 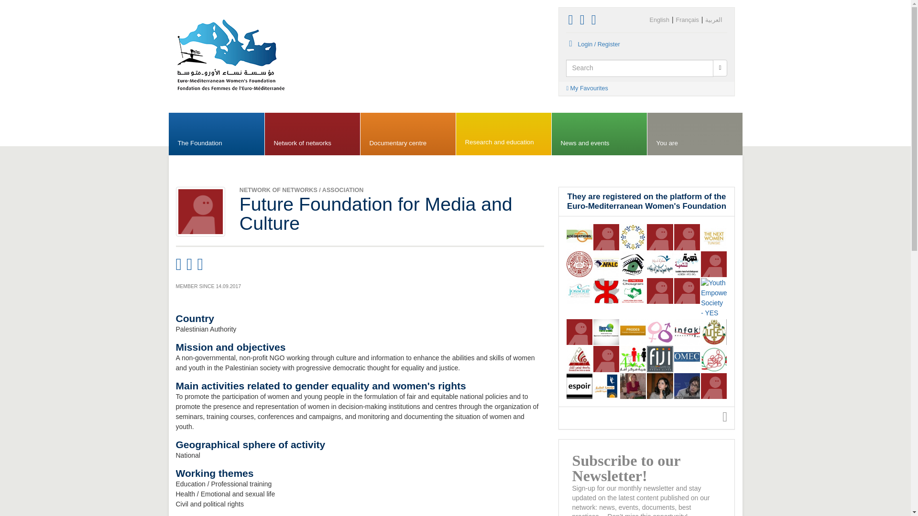 What do you see at coordinates (599, 134) in the screenshot?
I see `News and events` at bounding box center [599, 134].